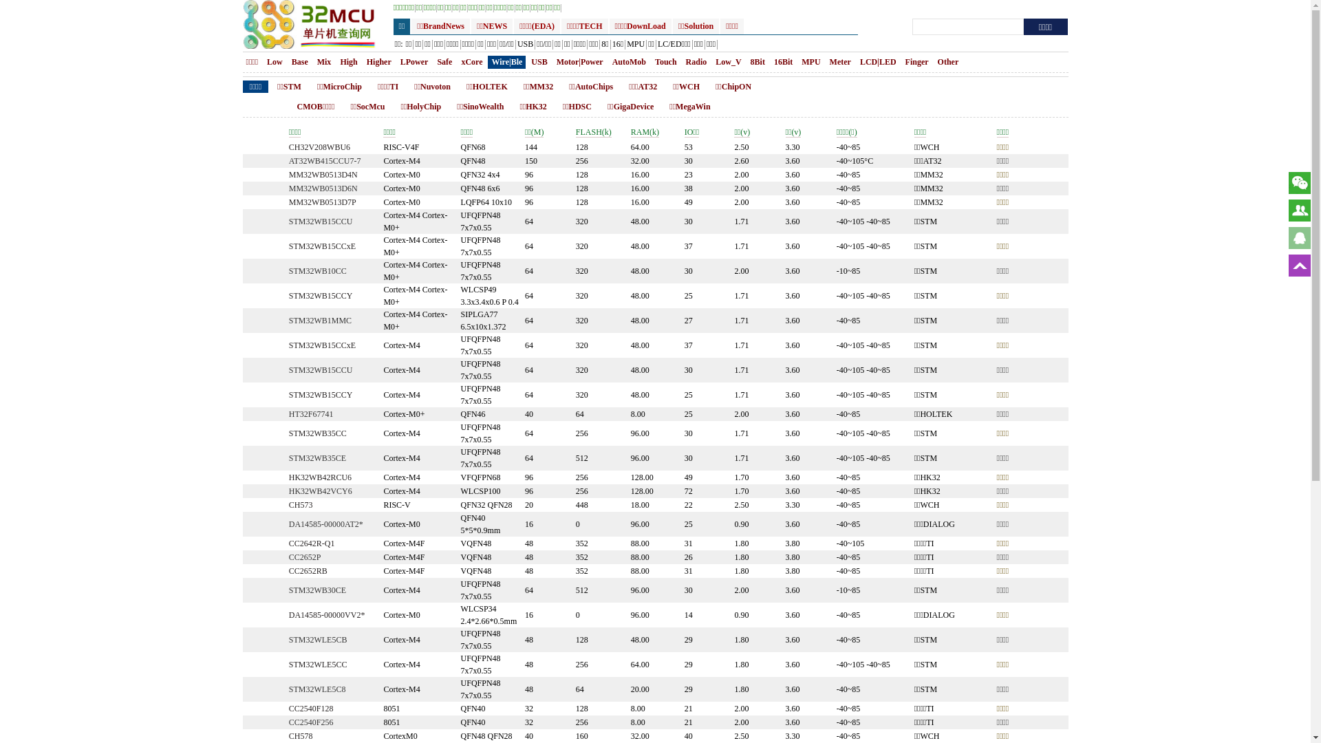  Describe the element at coordinates (326, 524) in the screenshot. I see `DA14585-00000AT2*` at that location.